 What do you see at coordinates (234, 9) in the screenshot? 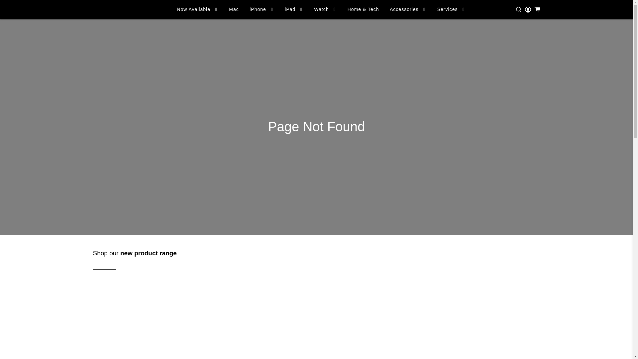
I see `Mac` at bounding box center [234, 9].